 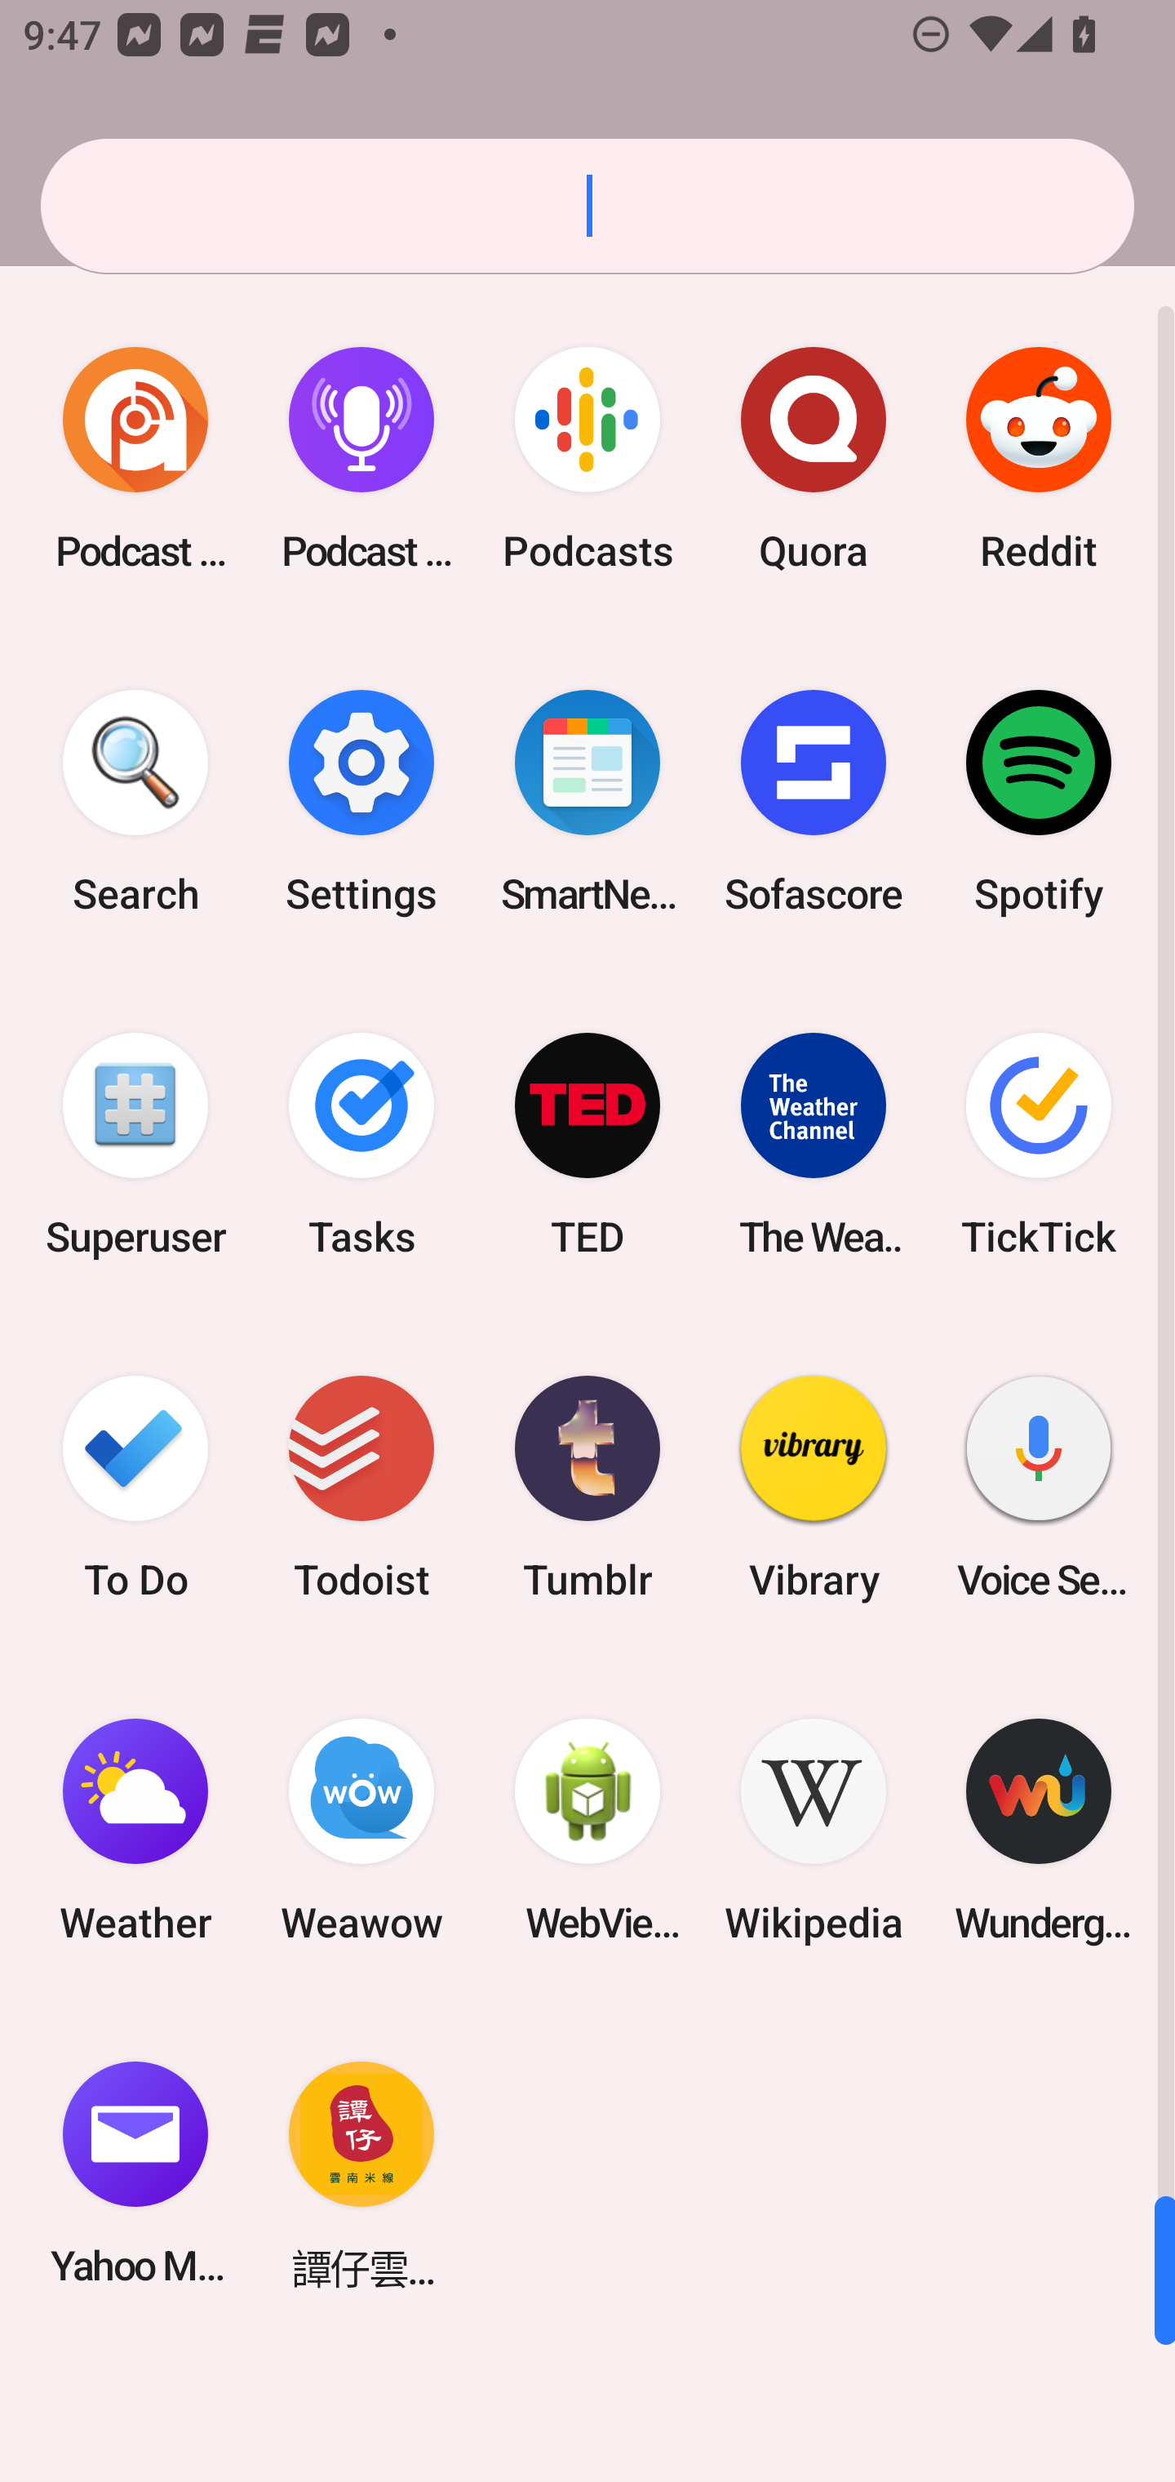 What do you see at coordinates (587, 206) in the screenshot?
I see `  Search apps` at bounding box center [587, 206].